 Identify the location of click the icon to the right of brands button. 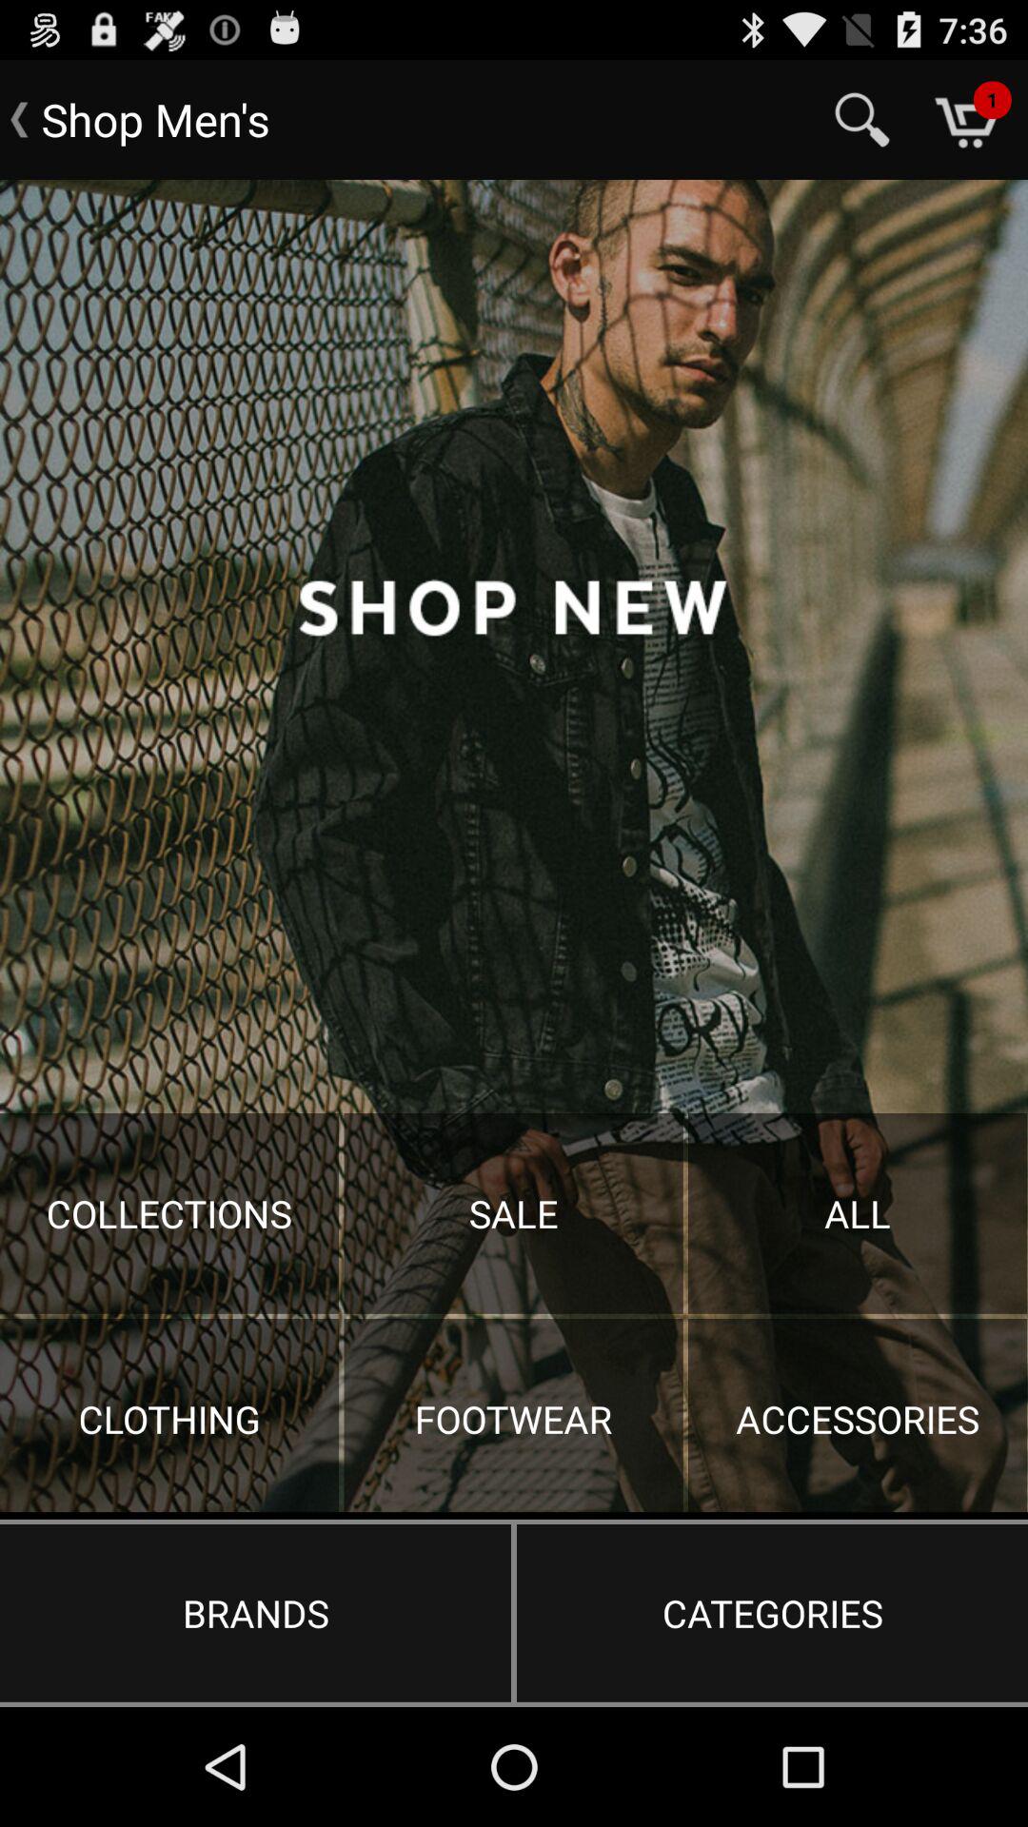
(772, 1613).